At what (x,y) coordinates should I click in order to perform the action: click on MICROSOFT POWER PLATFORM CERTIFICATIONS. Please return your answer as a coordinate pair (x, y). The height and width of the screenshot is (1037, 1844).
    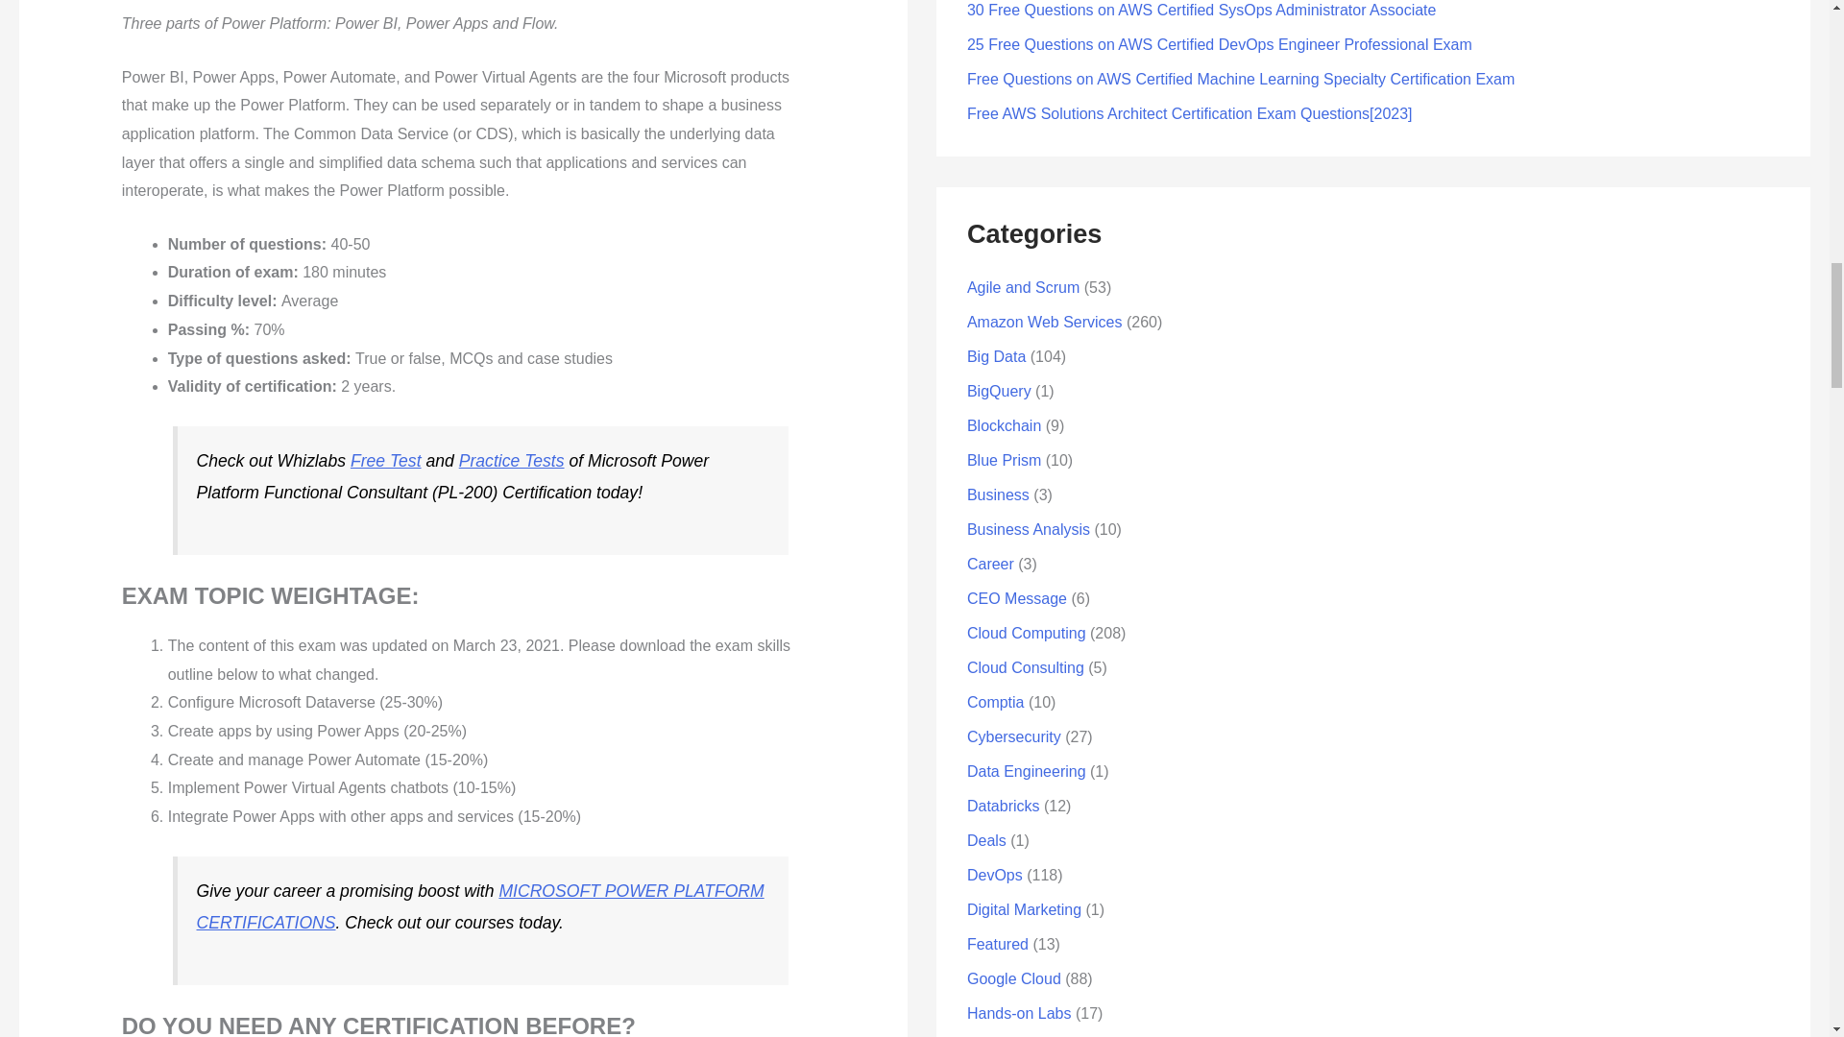
    Looking at the image, I should click on (480, 906).